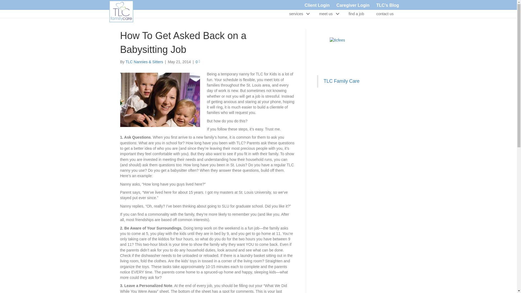 This screenshot has height=293, width=521. I want to click on 0, so click(198, 62).